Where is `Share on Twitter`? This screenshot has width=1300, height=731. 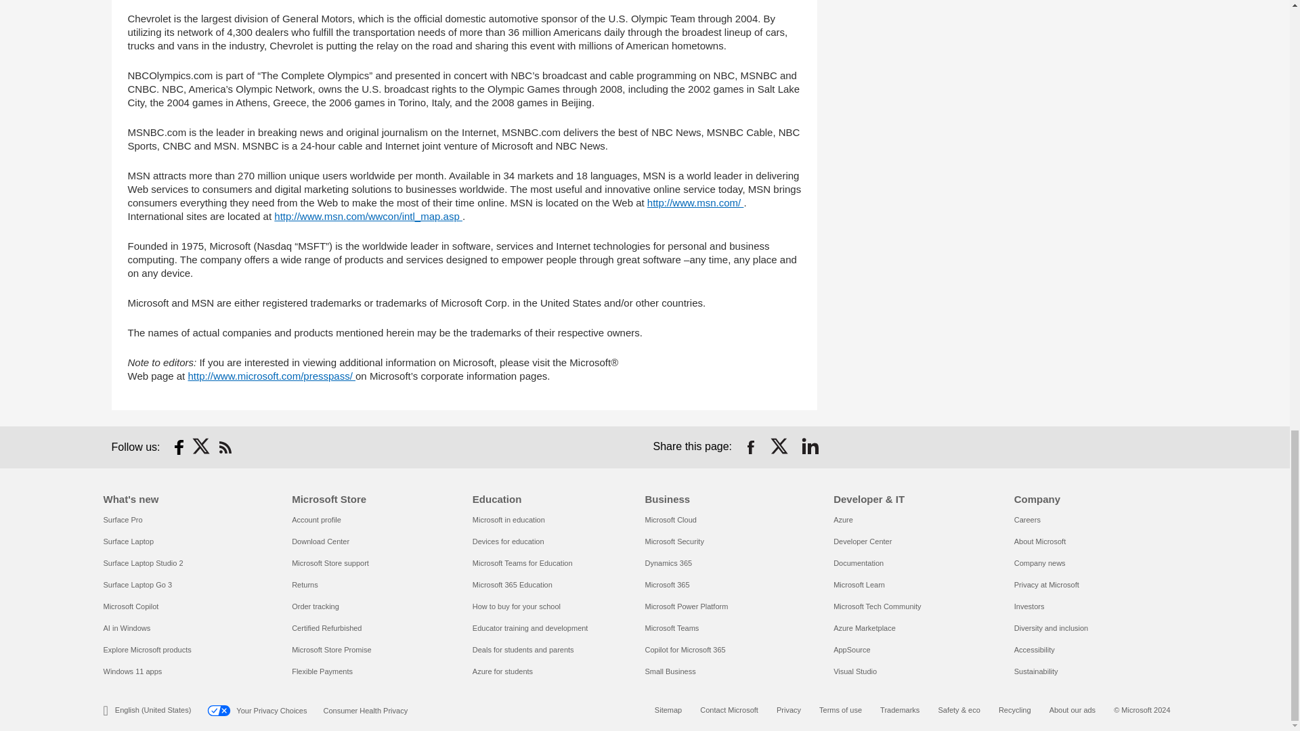
Share on Twitter is located at coordinates (780, 447).